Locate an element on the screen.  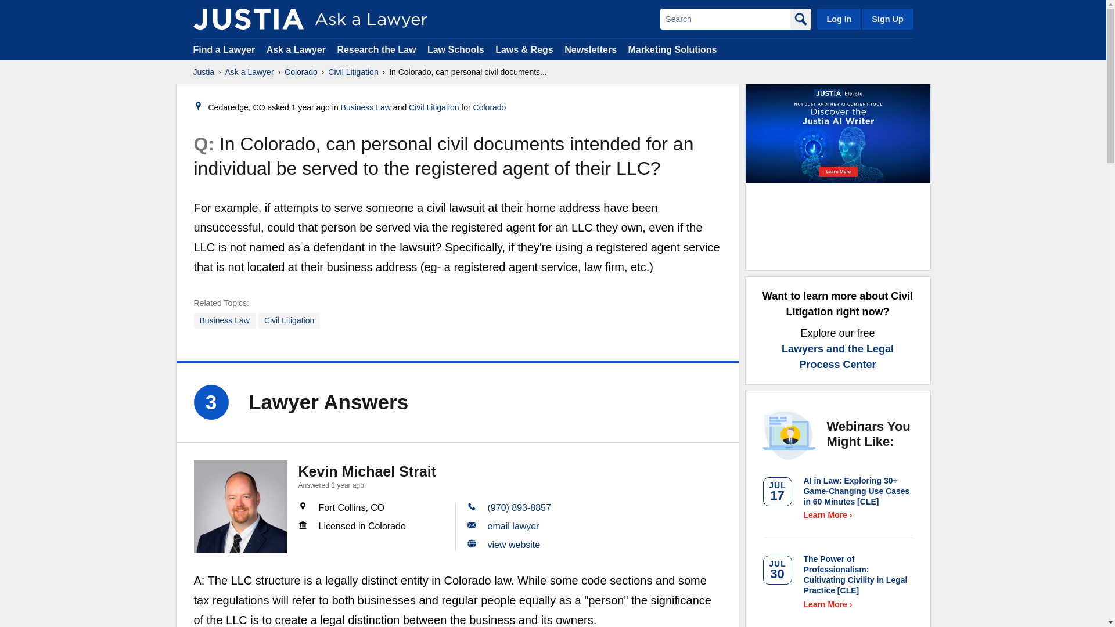
Kevin Michael Strait is located at coordinates (240, 506).